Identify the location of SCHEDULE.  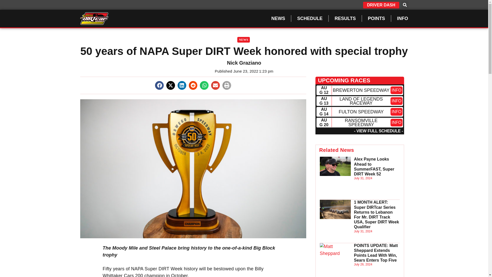
(310, 18).